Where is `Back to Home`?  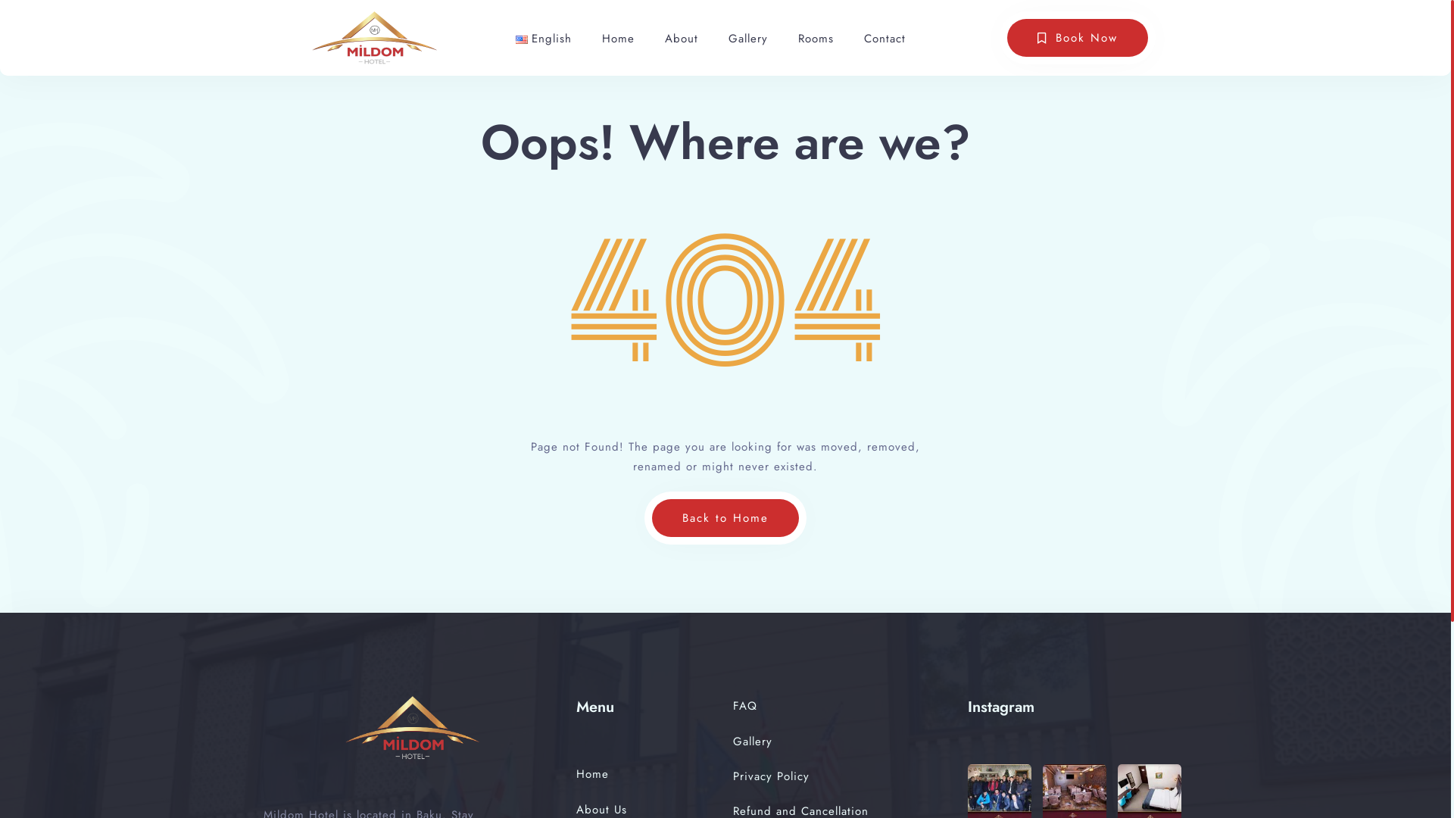 Back to Home is located at coordinates (725, 518).